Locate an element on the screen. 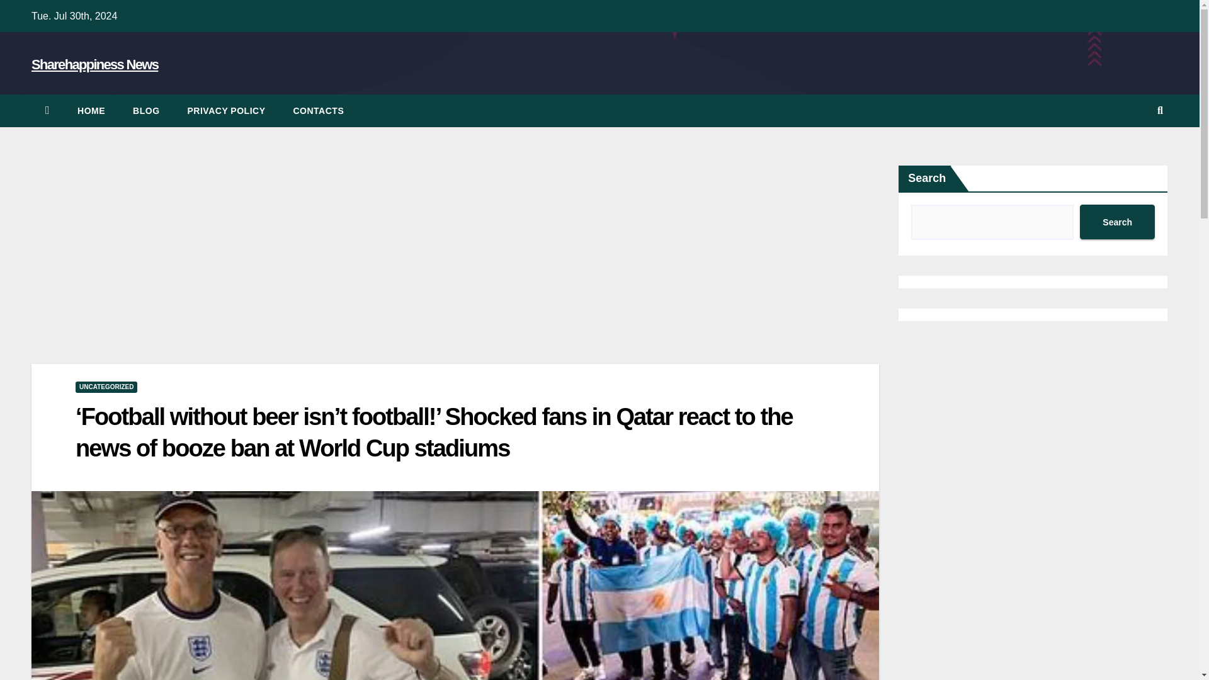  Search is located at coordinates (1117, 222).